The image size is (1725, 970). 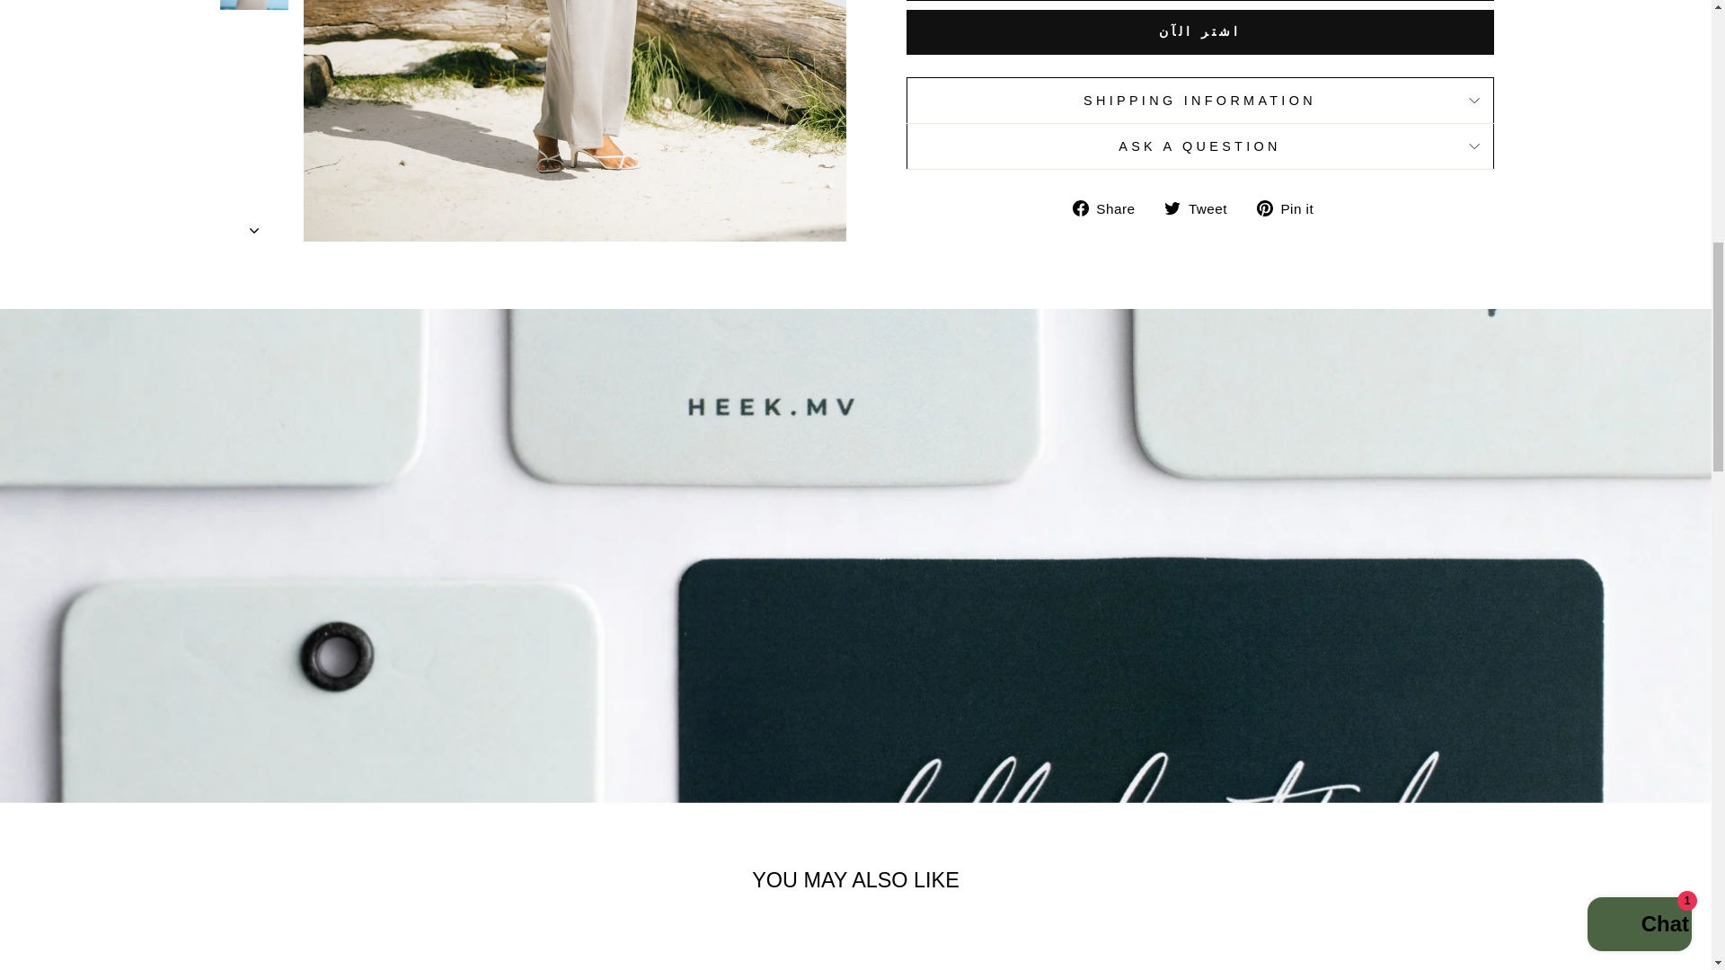 I want to click on Share on Facebook, so click(x=1110, y=208).